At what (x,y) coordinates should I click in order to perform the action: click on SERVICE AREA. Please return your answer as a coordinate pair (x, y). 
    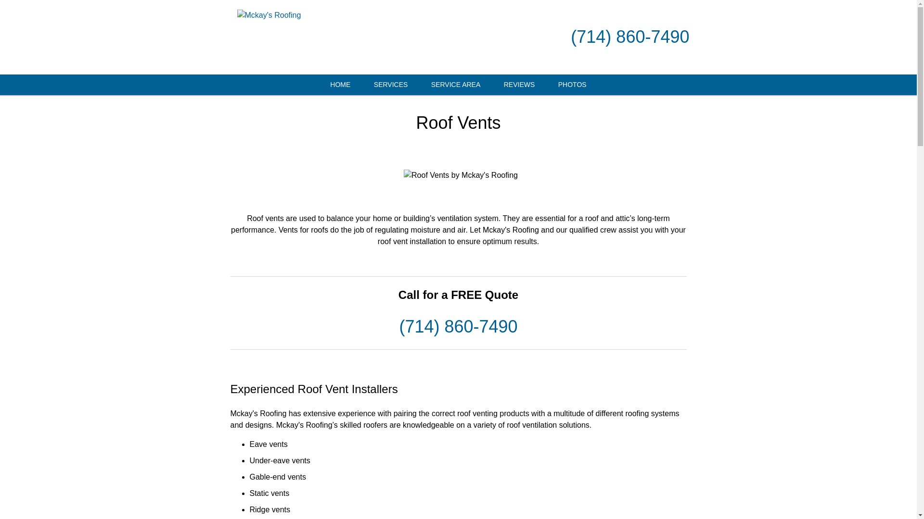
    Looking at the image, I should click on (455, 85).